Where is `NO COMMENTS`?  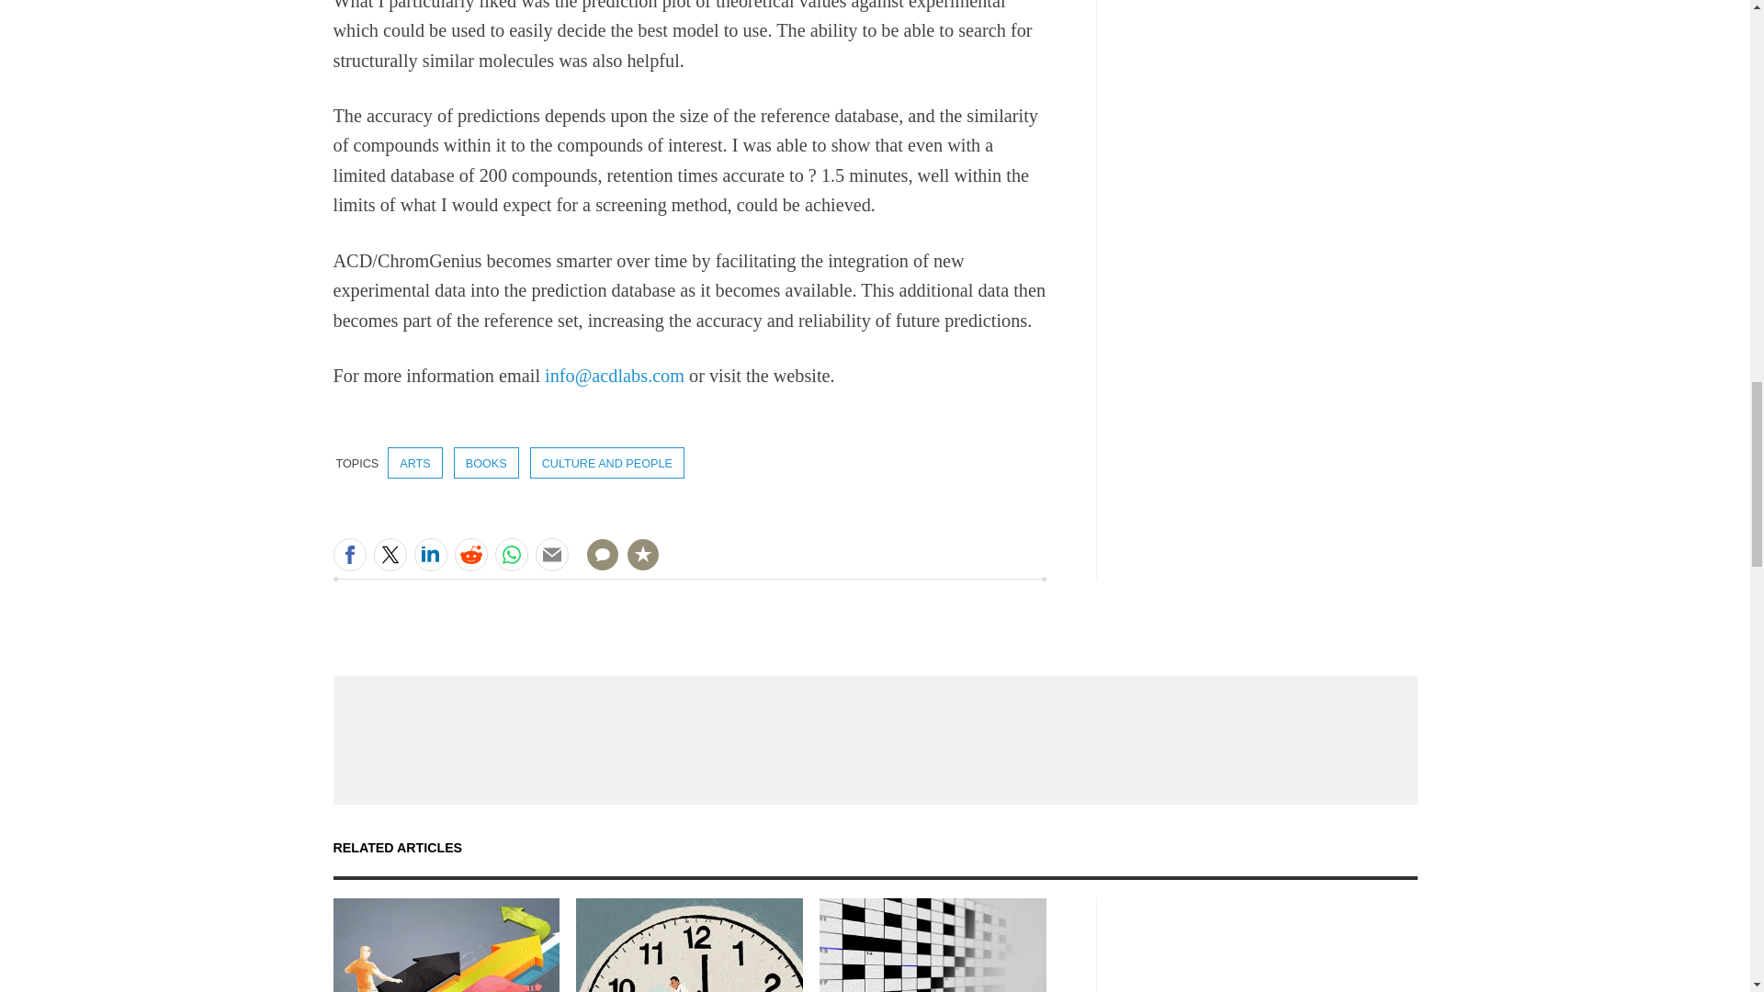
NO COMMENTS is located at coordinates (596, 566).